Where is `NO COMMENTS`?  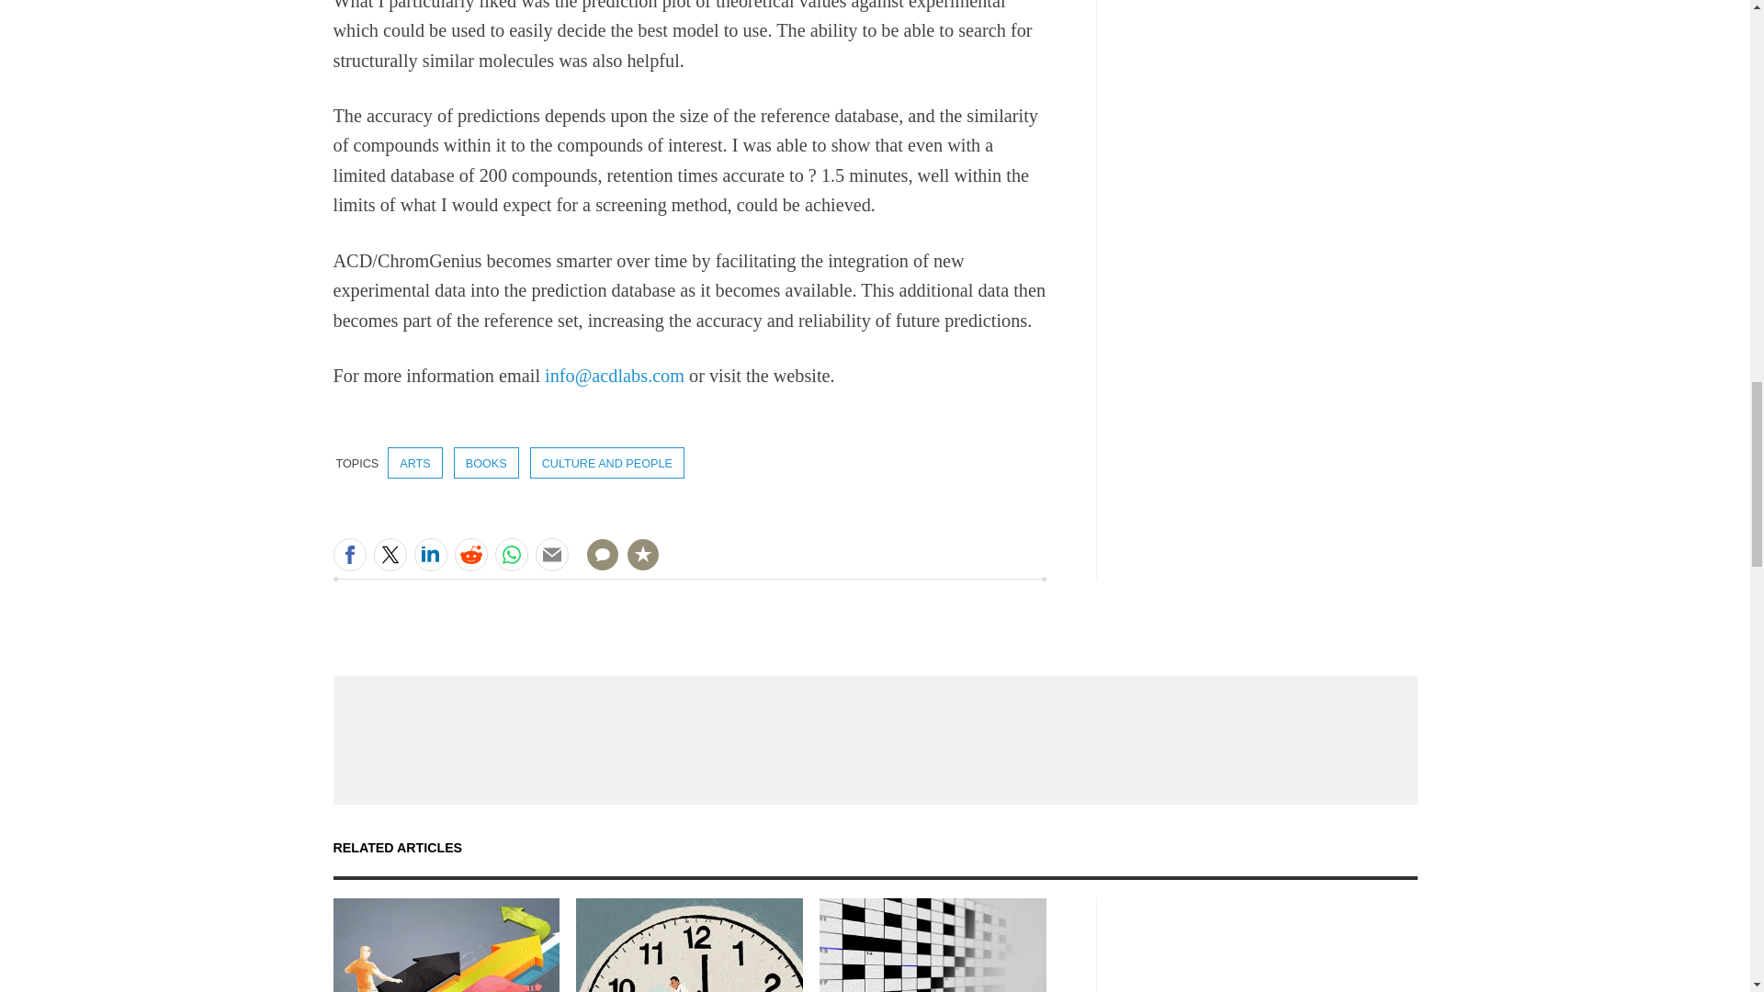
NO COMMENTS is located at coordinates (596, 566).